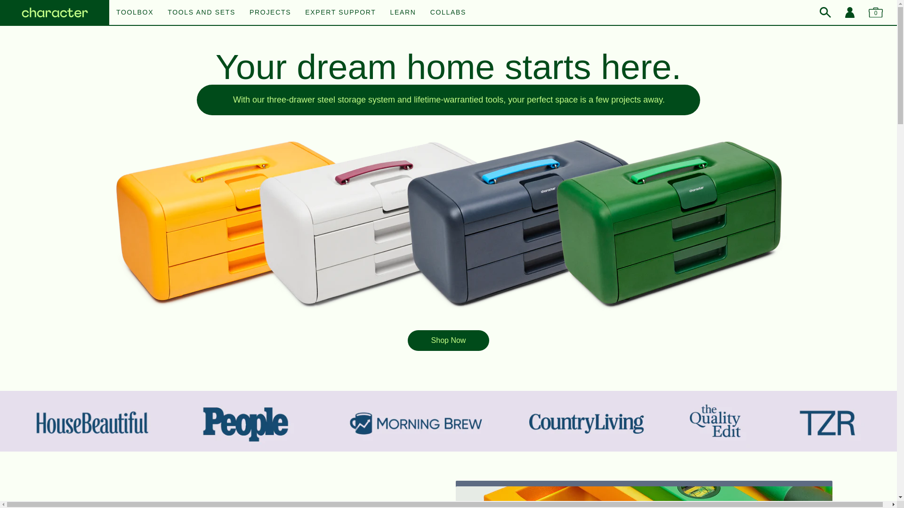  Describe the element at coordinates (849, 12) in the screenshot. I see `Login` at that location.